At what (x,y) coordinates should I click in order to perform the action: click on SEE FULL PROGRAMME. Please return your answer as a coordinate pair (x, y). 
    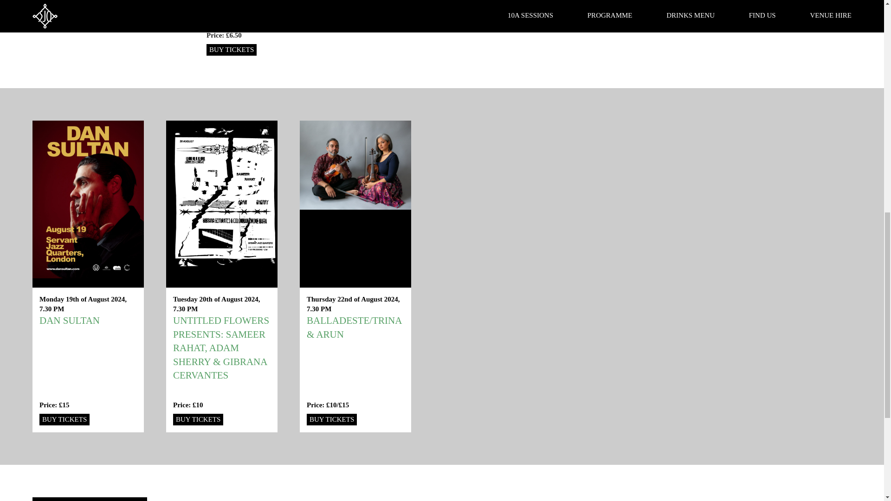
    Looking at the image, I should click on (89, 499).